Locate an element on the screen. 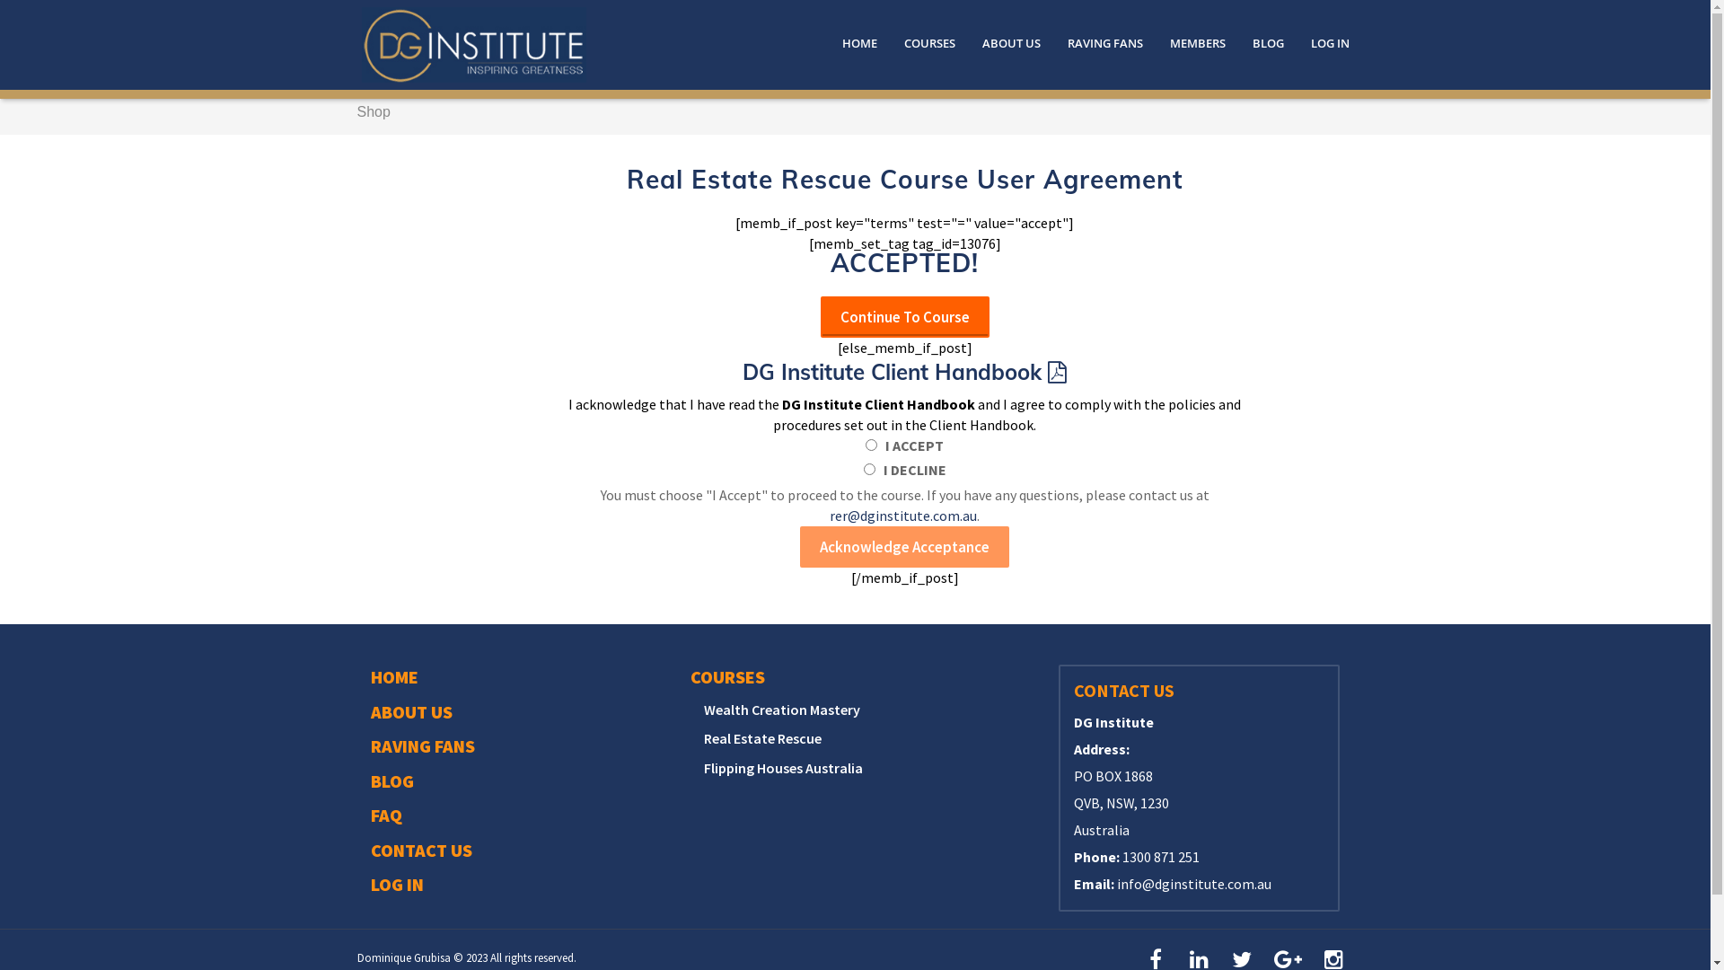  BLOG is located at coordinates (1268, 43).